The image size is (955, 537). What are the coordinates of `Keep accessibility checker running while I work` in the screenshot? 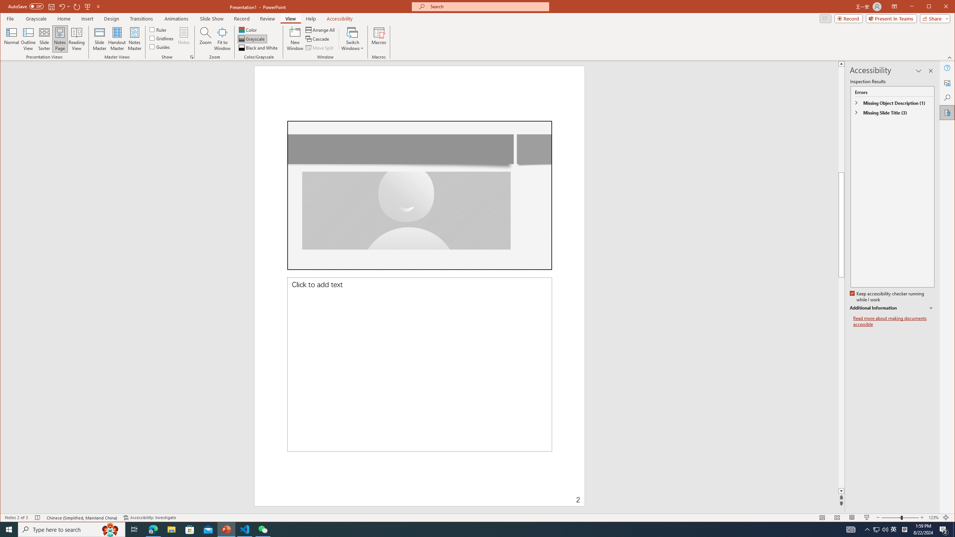 It's located at (887, 297).